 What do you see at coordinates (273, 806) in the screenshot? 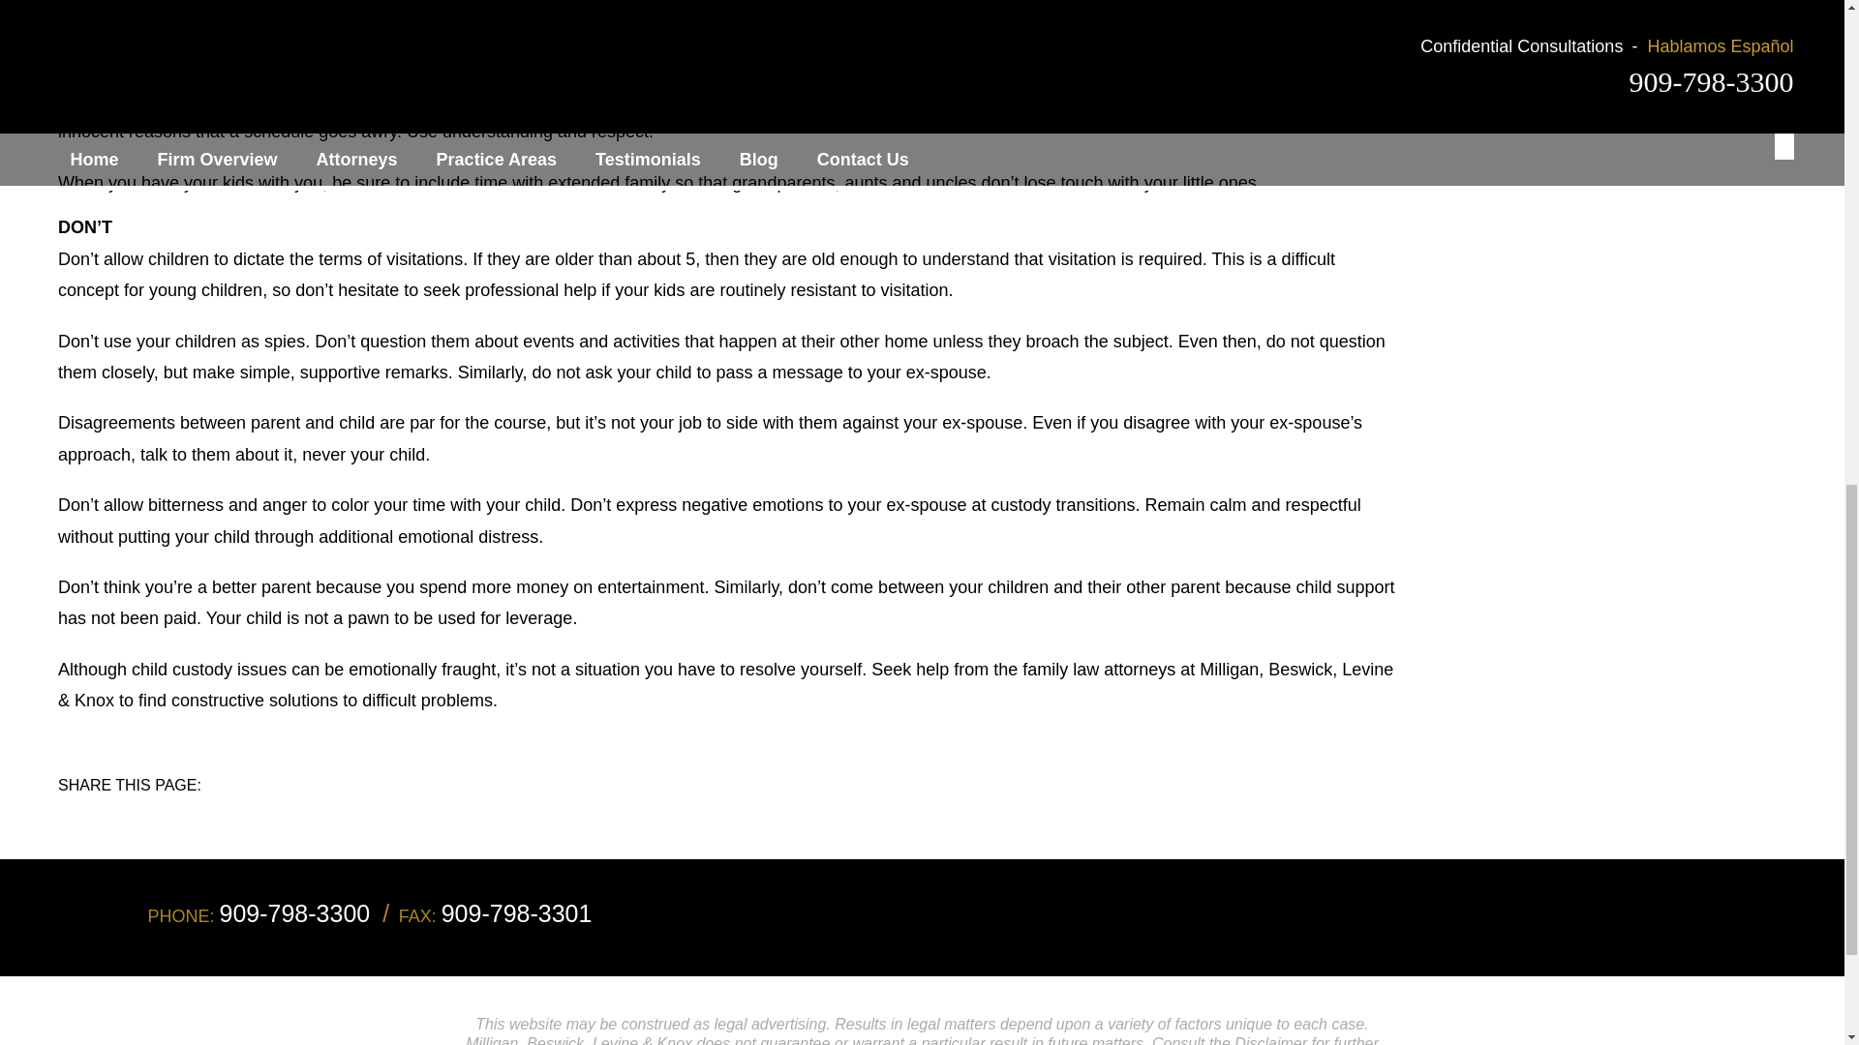
I see `LinkedIn` at bounding box center [273, 806].